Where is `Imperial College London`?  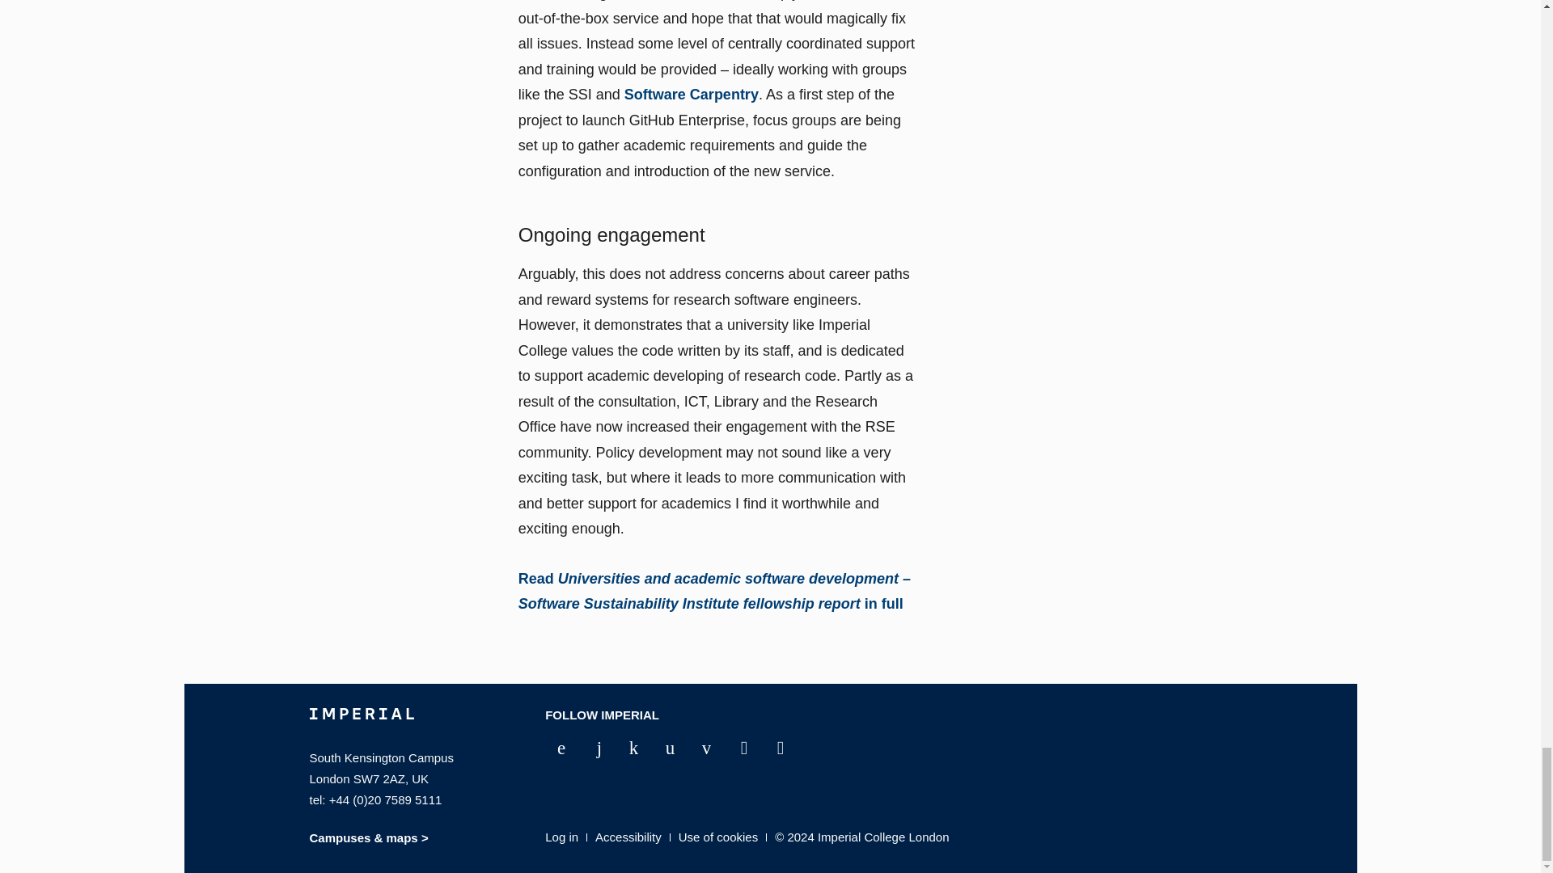 Imperial College London is located at coordinates (361, 727).